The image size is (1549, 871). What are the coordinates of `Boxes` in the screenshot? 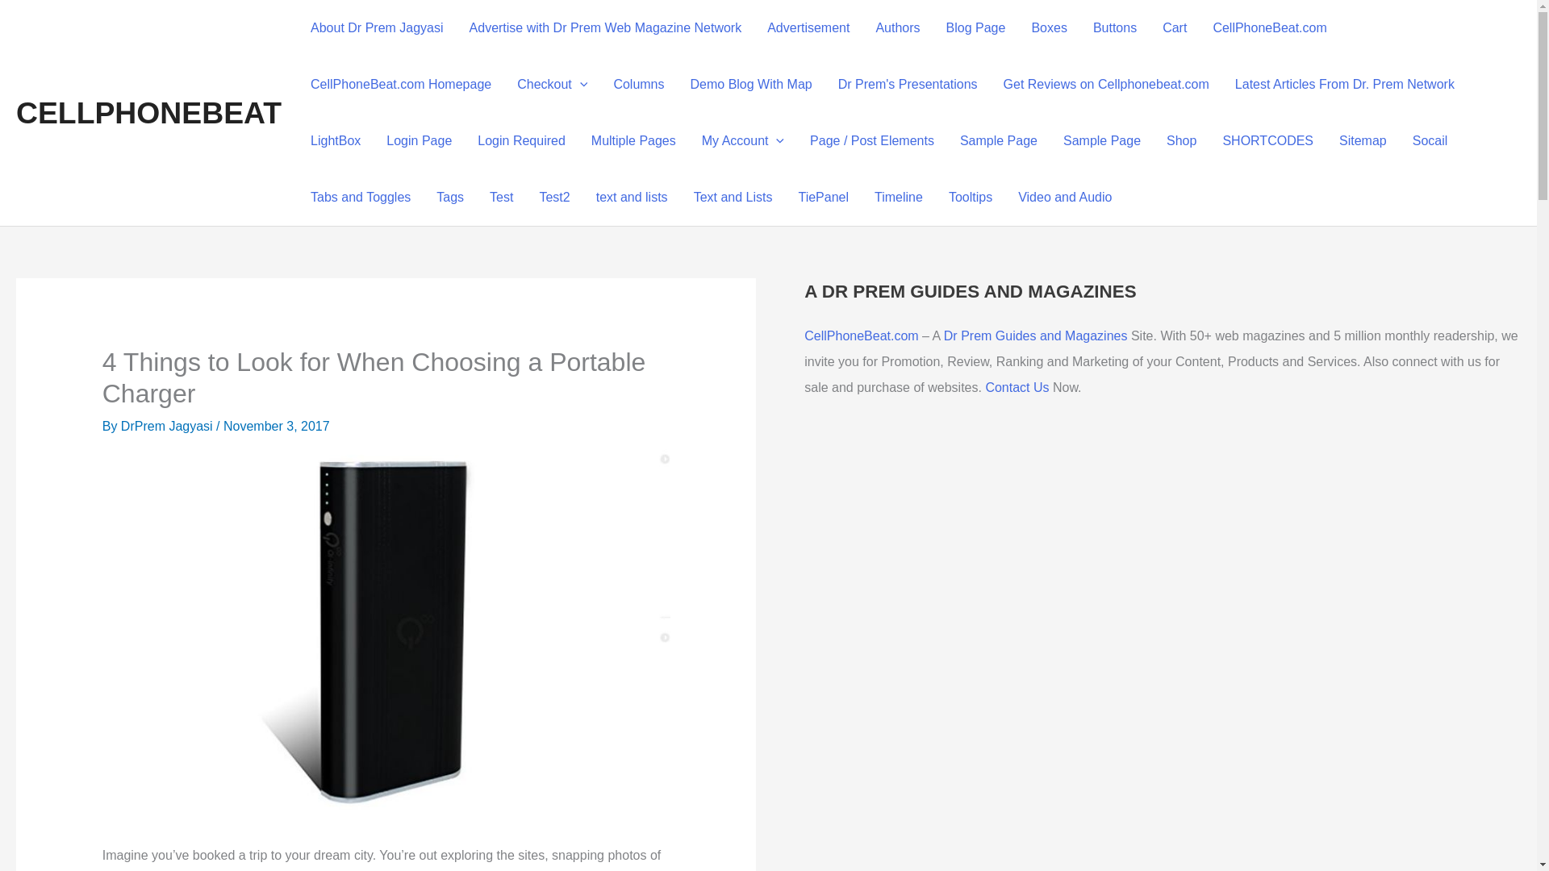 It's located at (1049, 28).